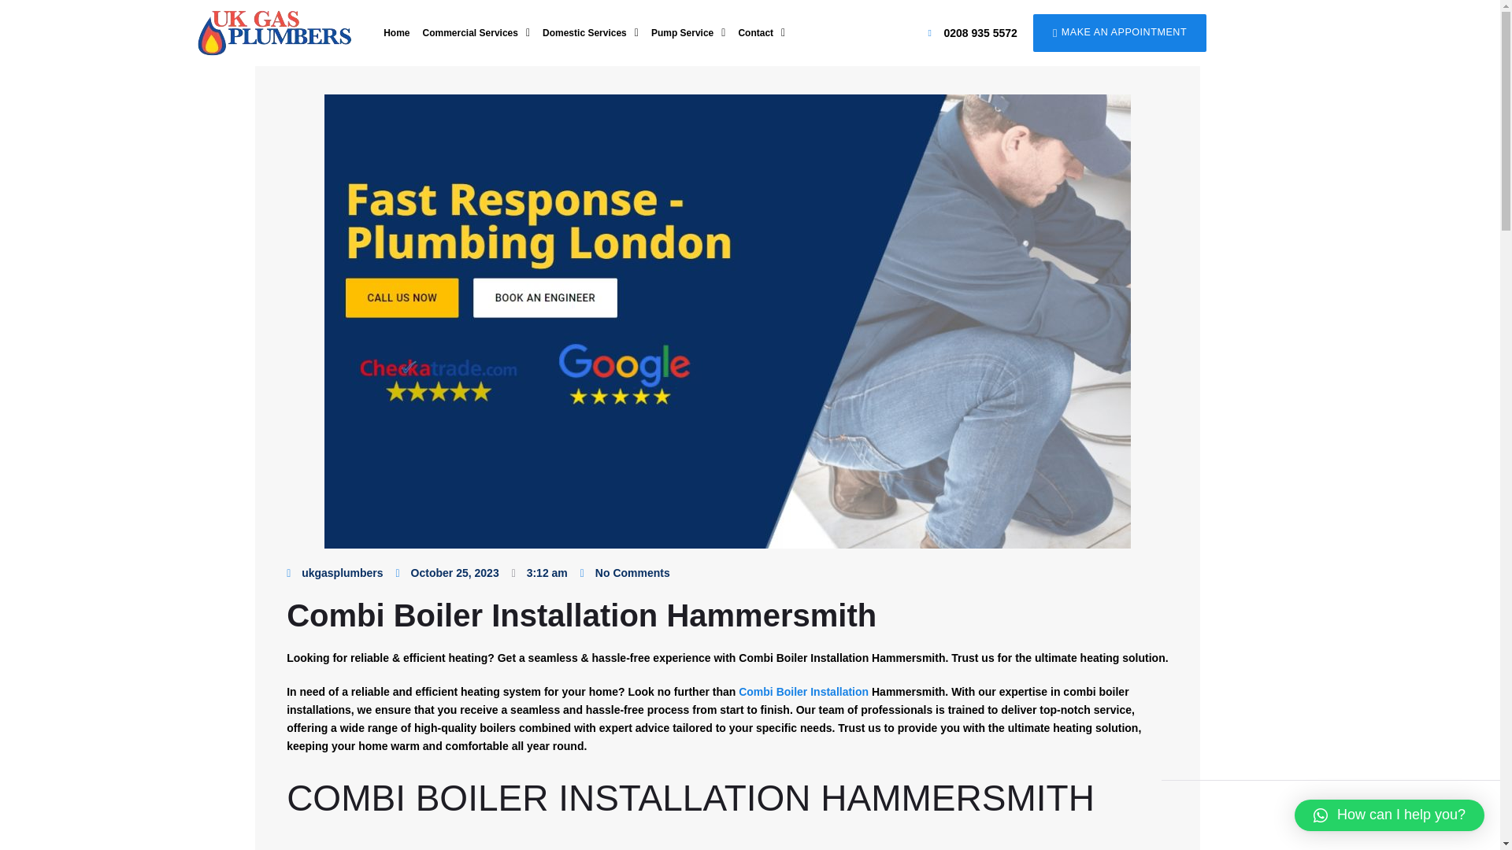 Image resolution: width=1512 pixels, height=850 pixels. Describe the element at coordinates (476, 33) in the screenshot. I see `Commercial Services` at that location.